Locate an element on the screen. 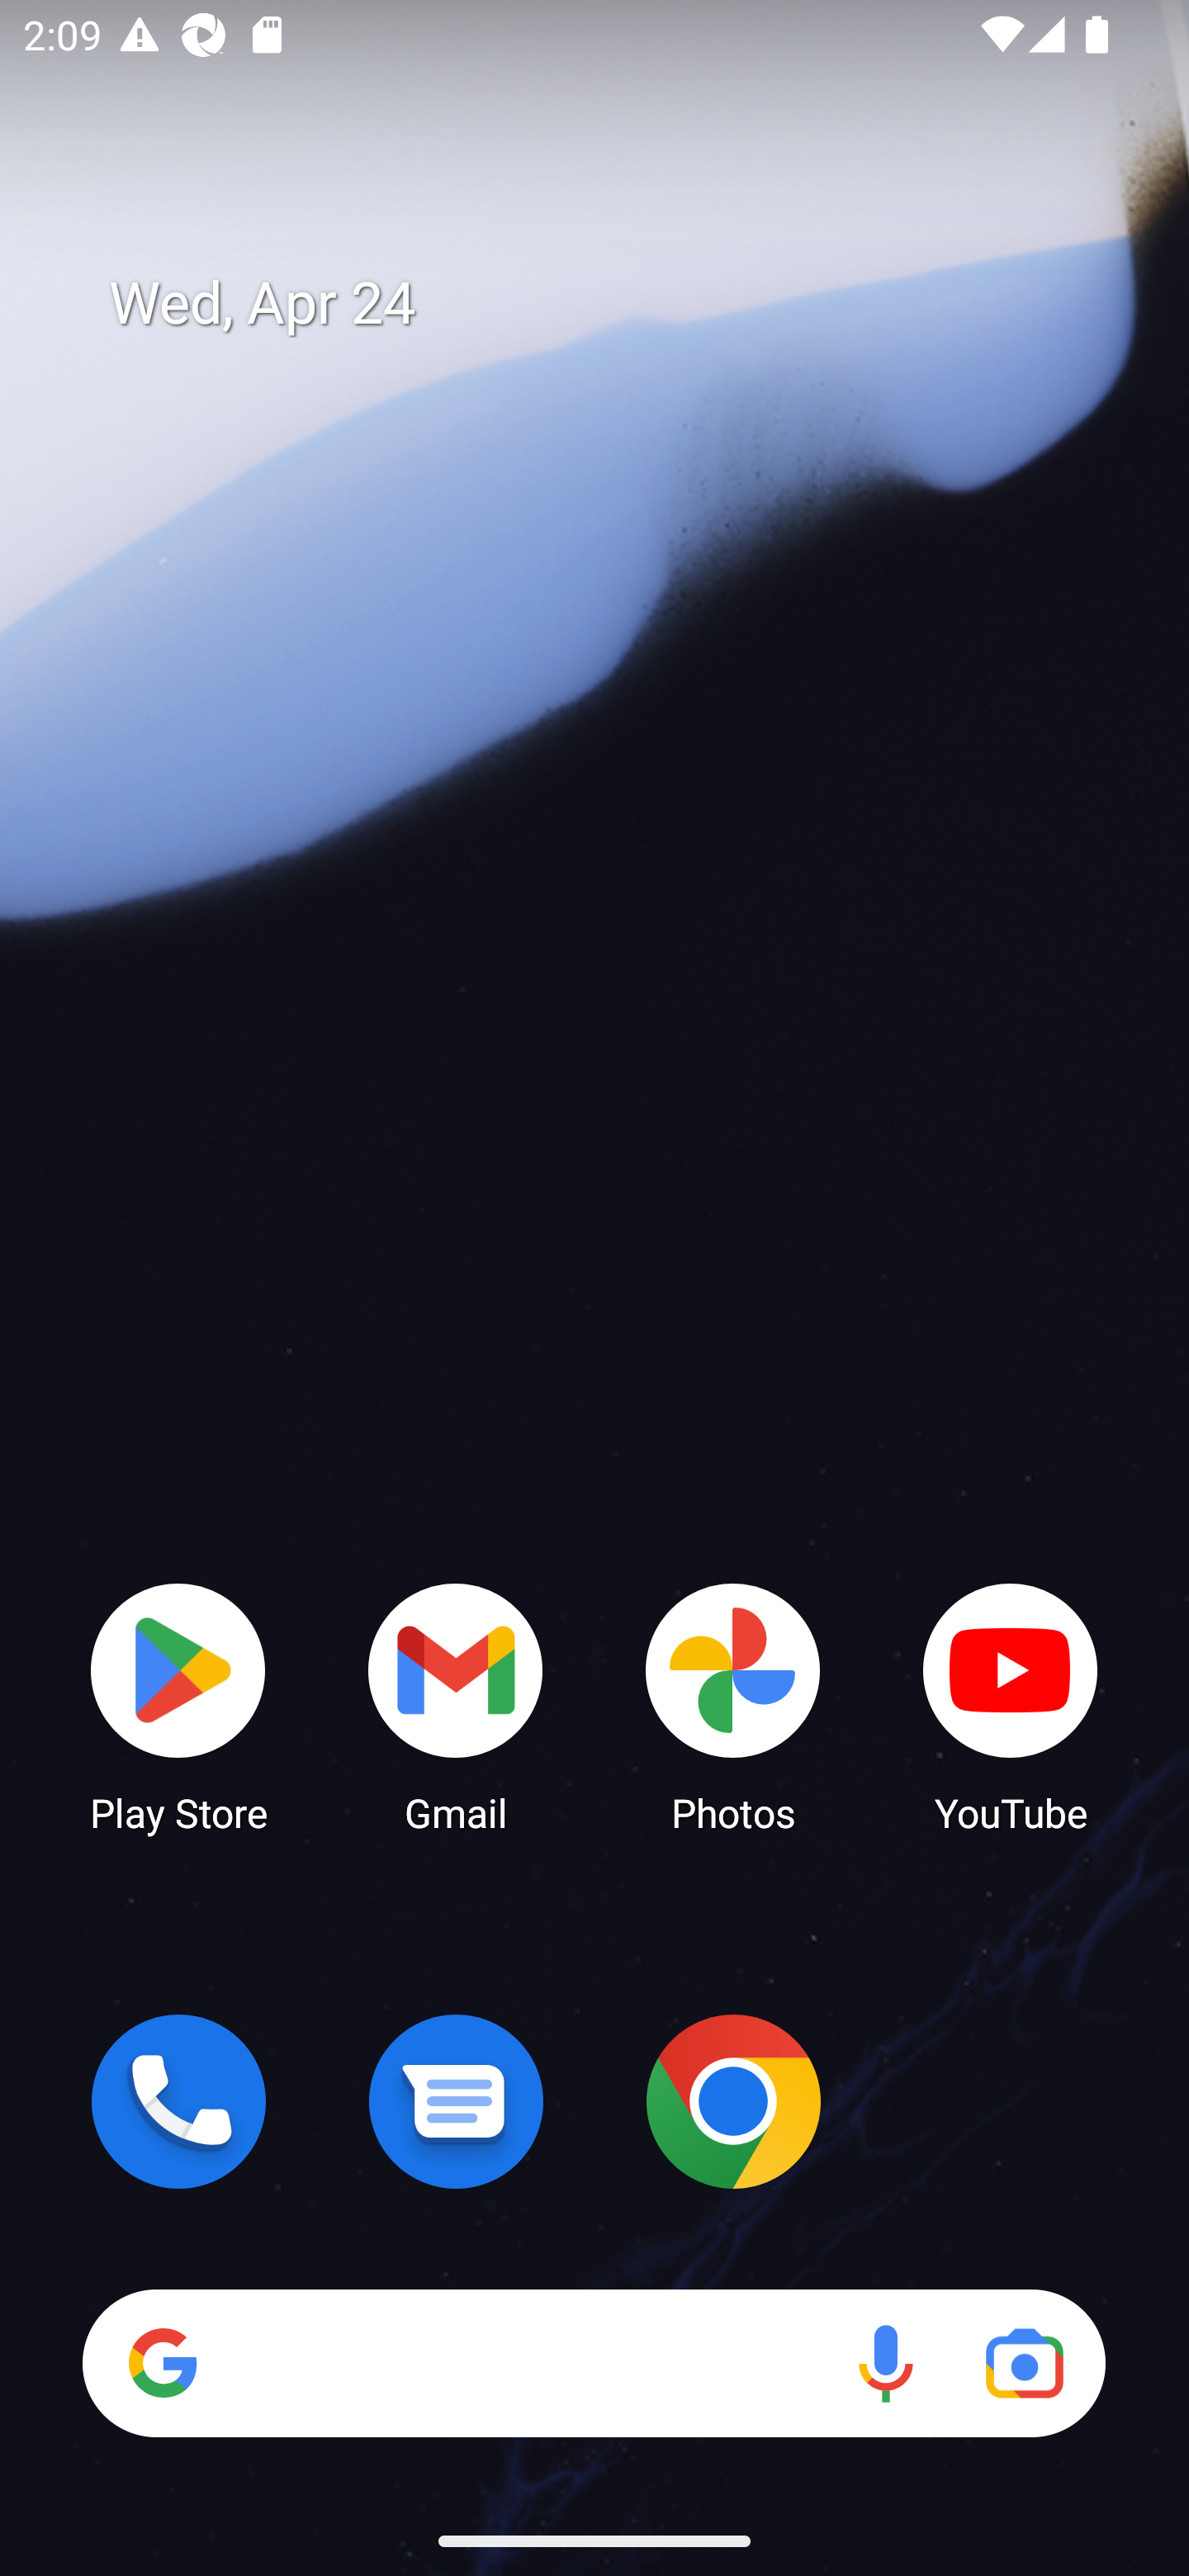 The width and height of the screenshot is (1189, 2576). Phone is located at coordinates (178, 2101).